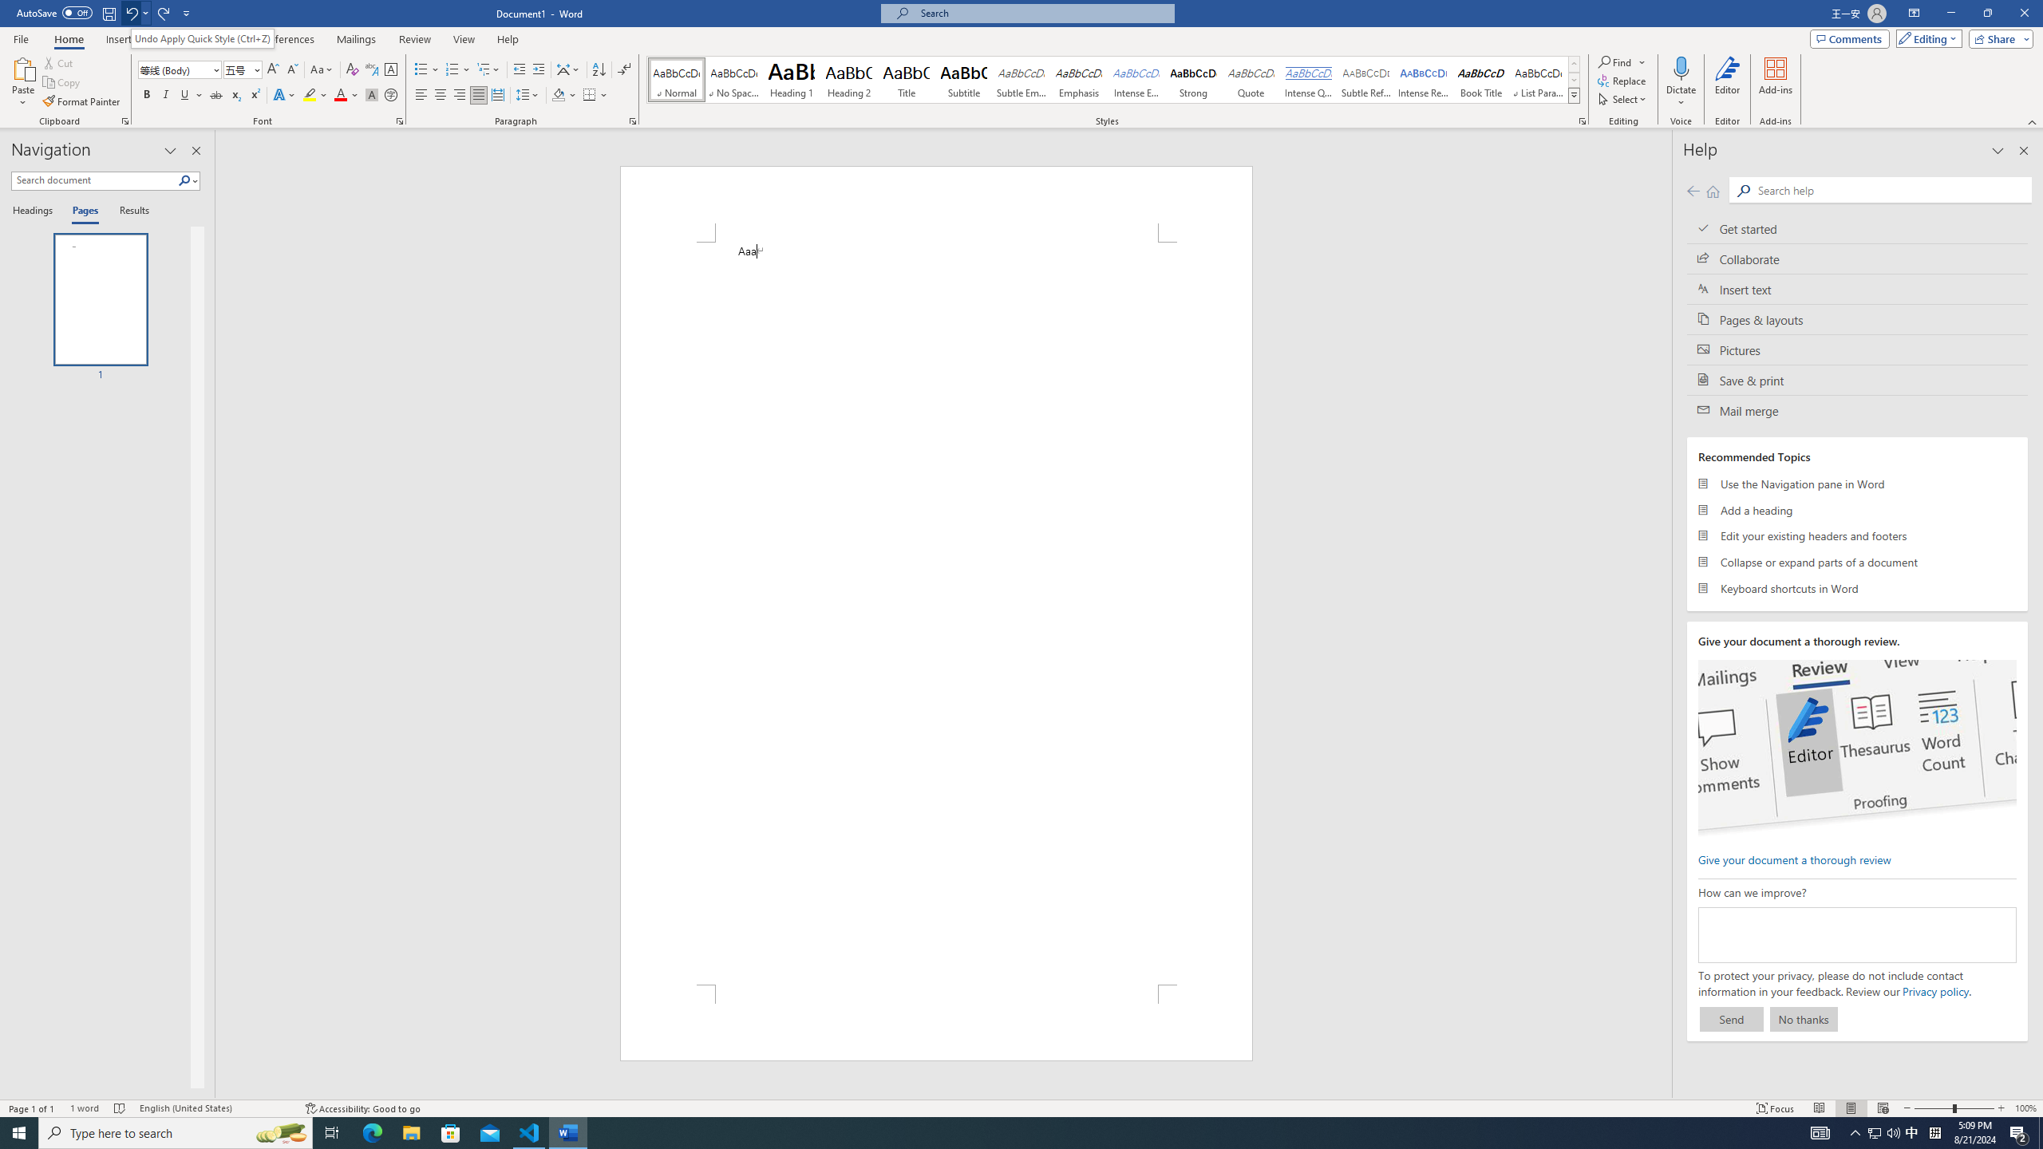  What do you see at coordinates (2025, 1108) in the screenshot?
I see `Zoom 100%` at bounding box center [2025, 1108].